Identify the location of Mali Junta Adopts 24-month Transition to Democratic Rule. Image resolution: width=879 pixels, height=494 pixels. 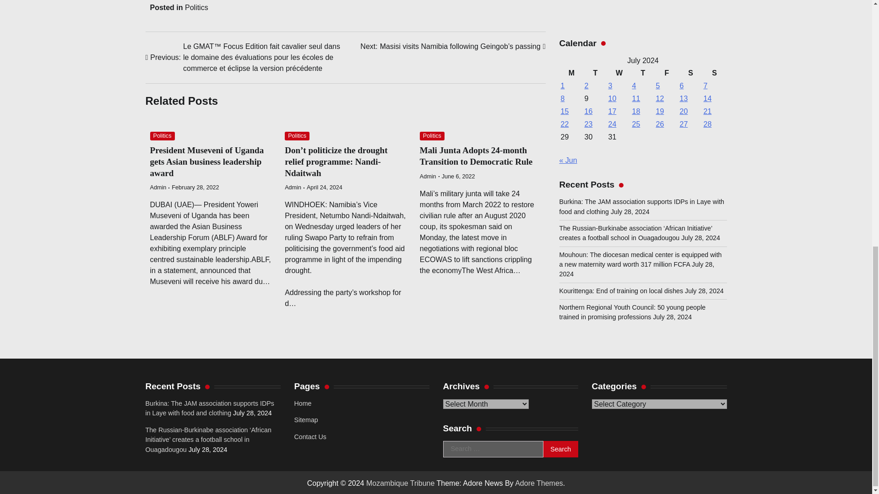
(476, 156).